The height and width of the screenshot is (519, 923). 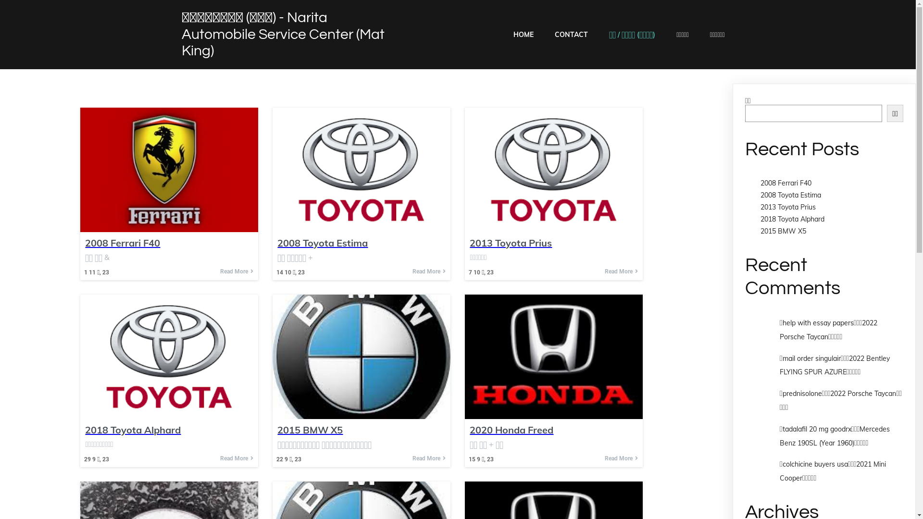 I want to click on Read More, so click(x=237, y=458).